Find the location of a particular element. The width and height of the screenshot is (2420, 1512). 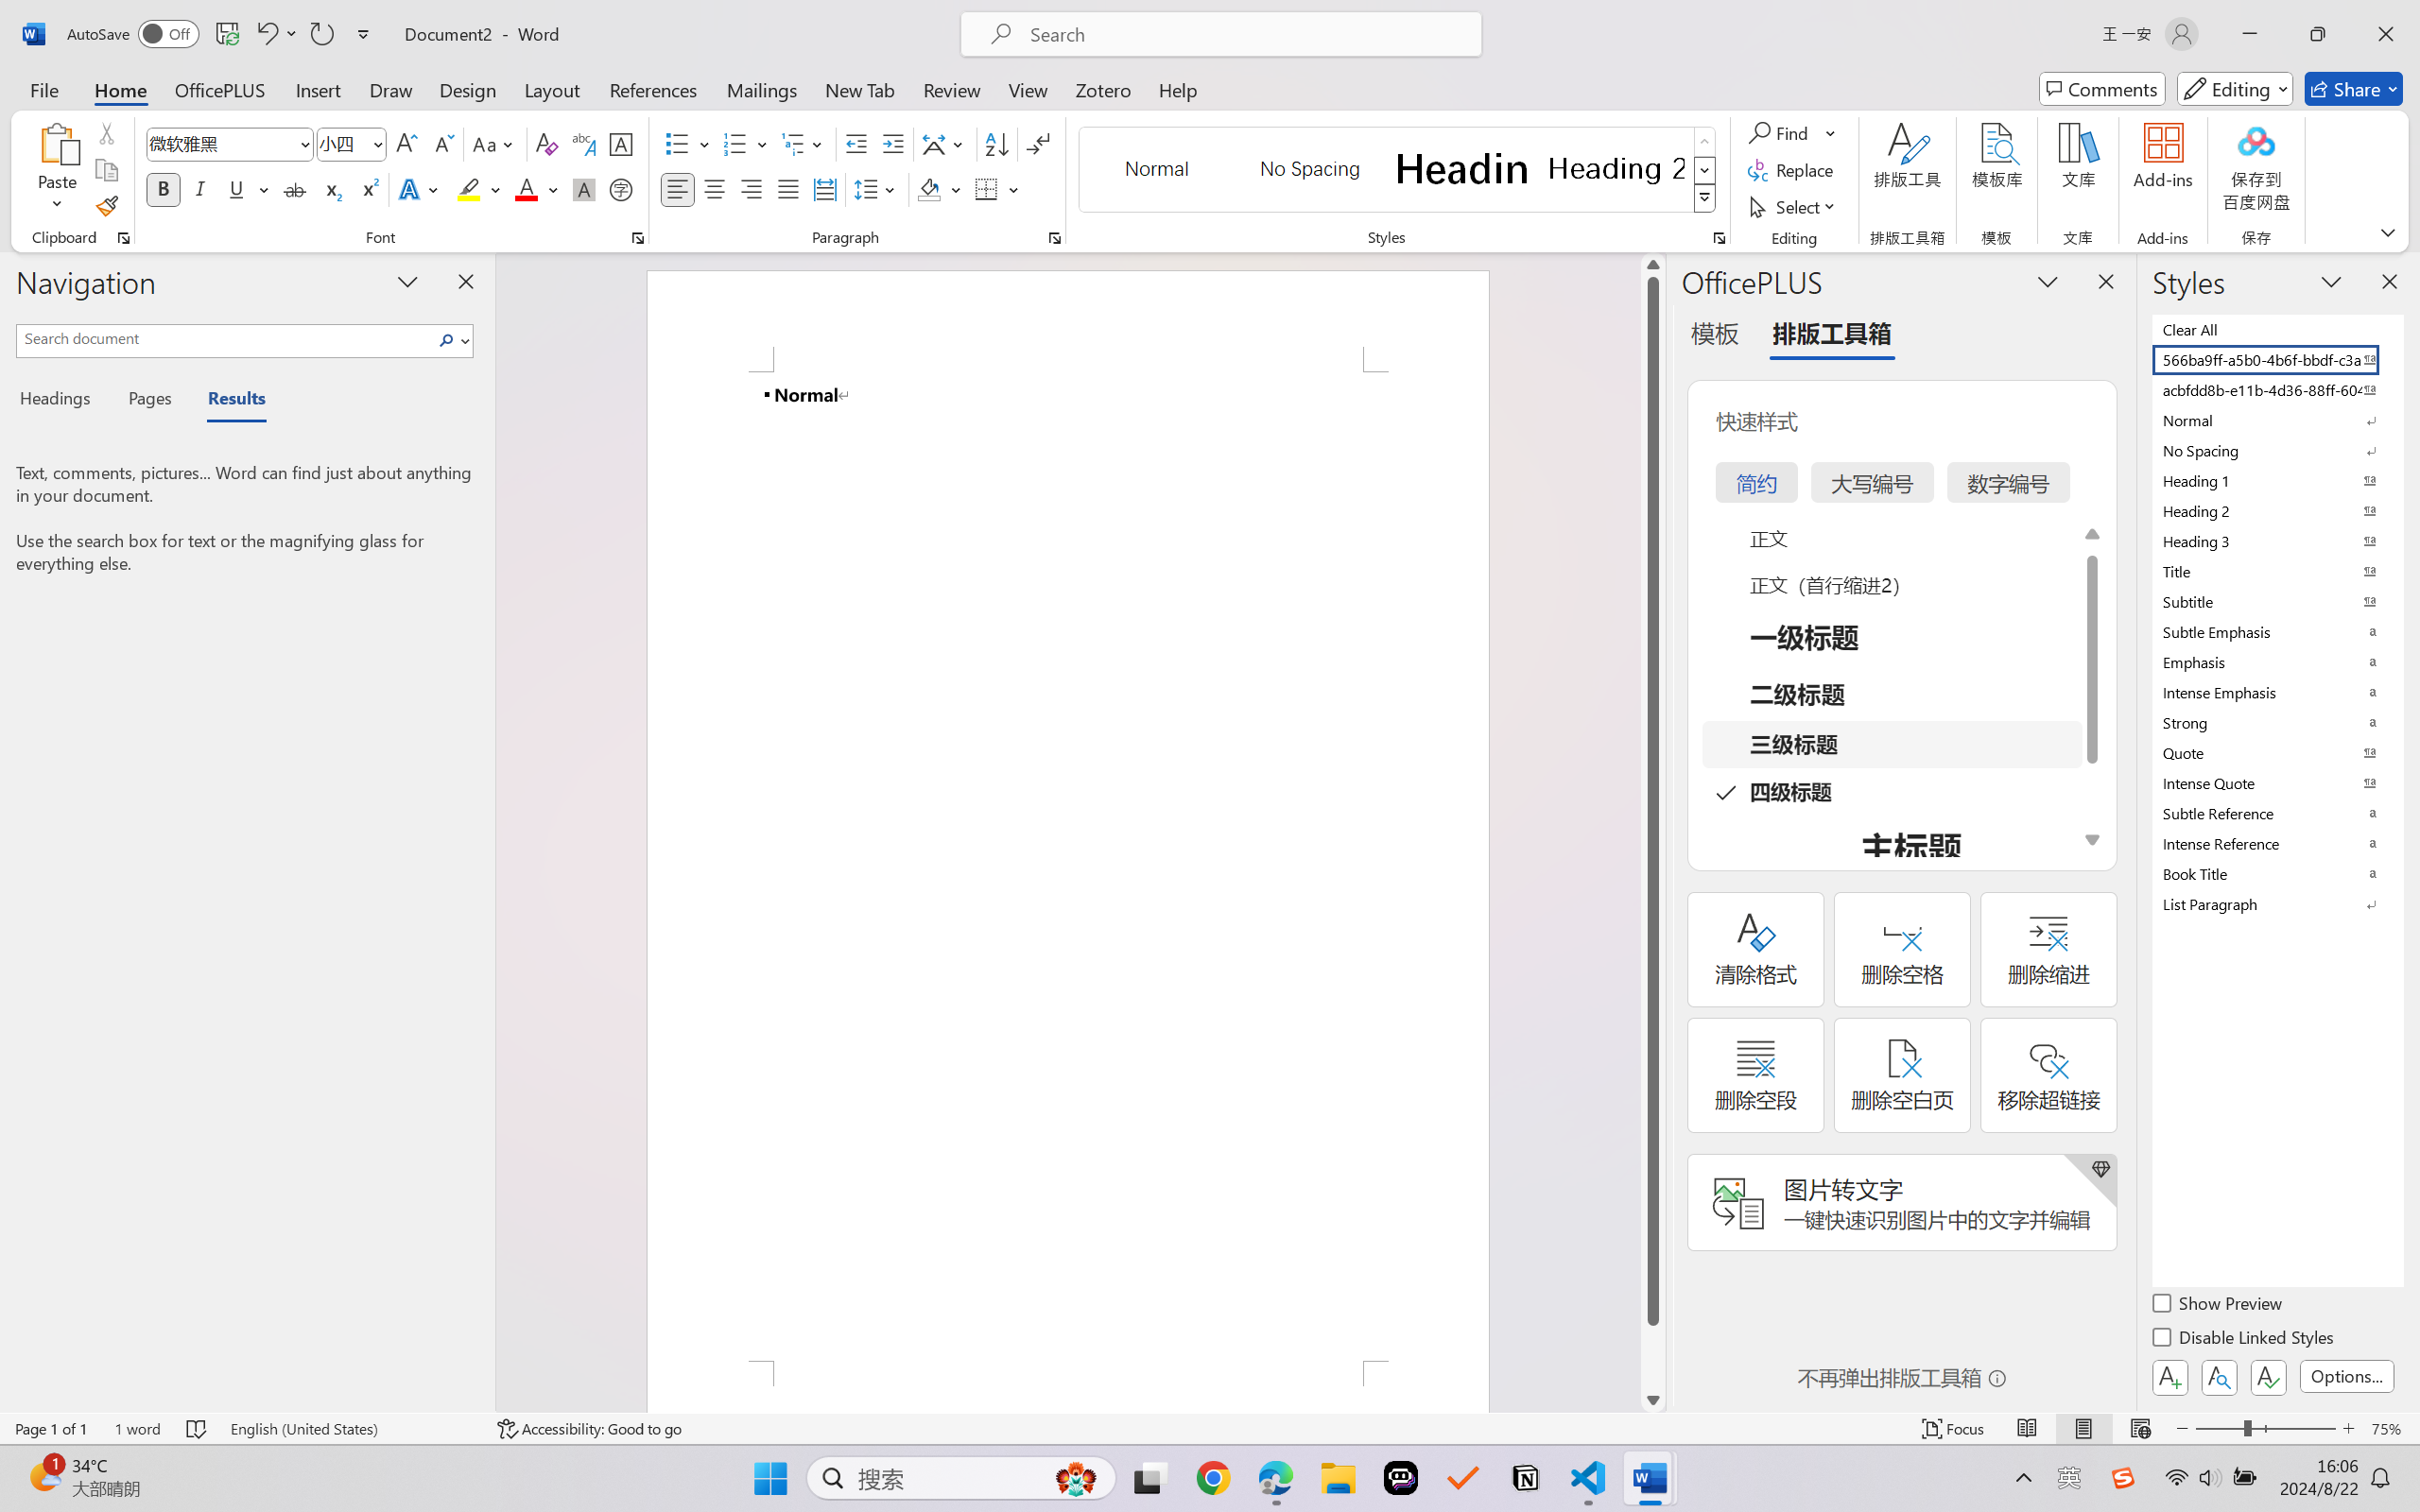

Font is located at coordinates (231, 144).